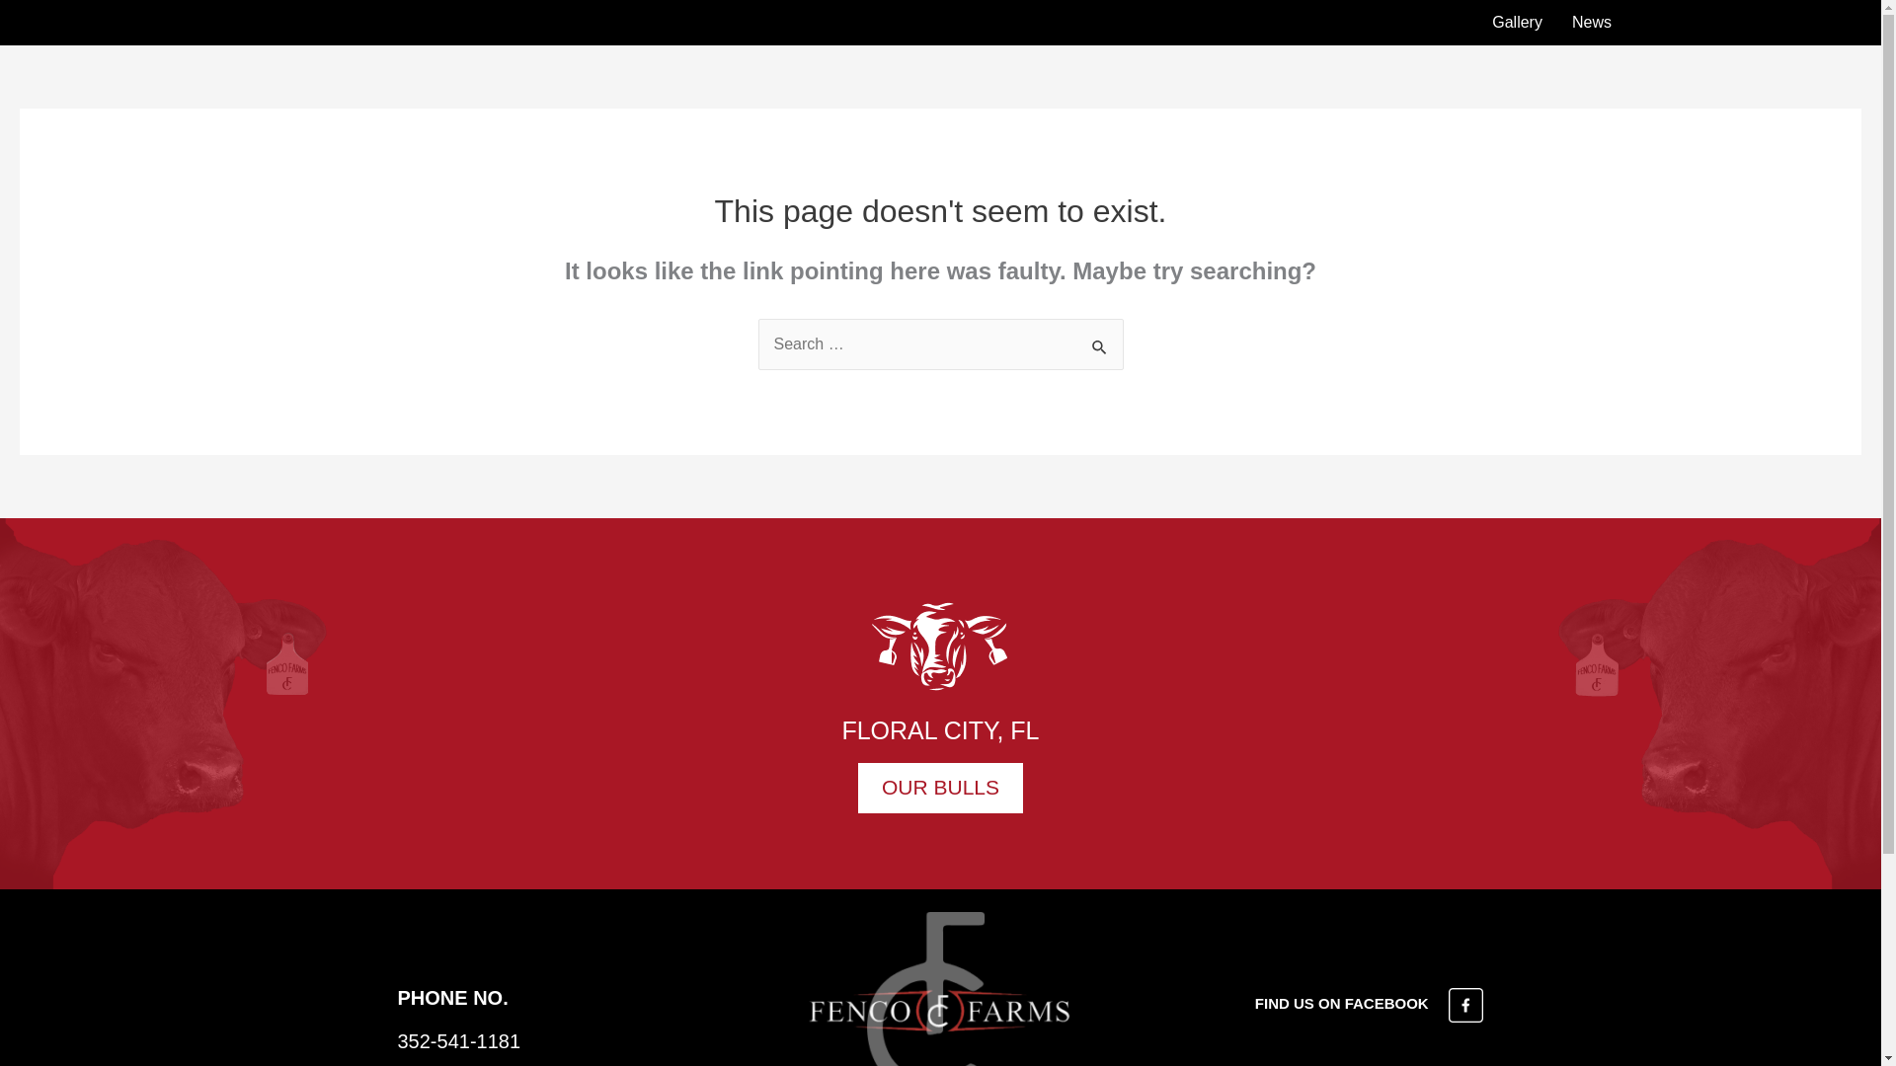  Describe the element at coordinates (1517, 23) in the screenshot. I see `Gallery` at that location.